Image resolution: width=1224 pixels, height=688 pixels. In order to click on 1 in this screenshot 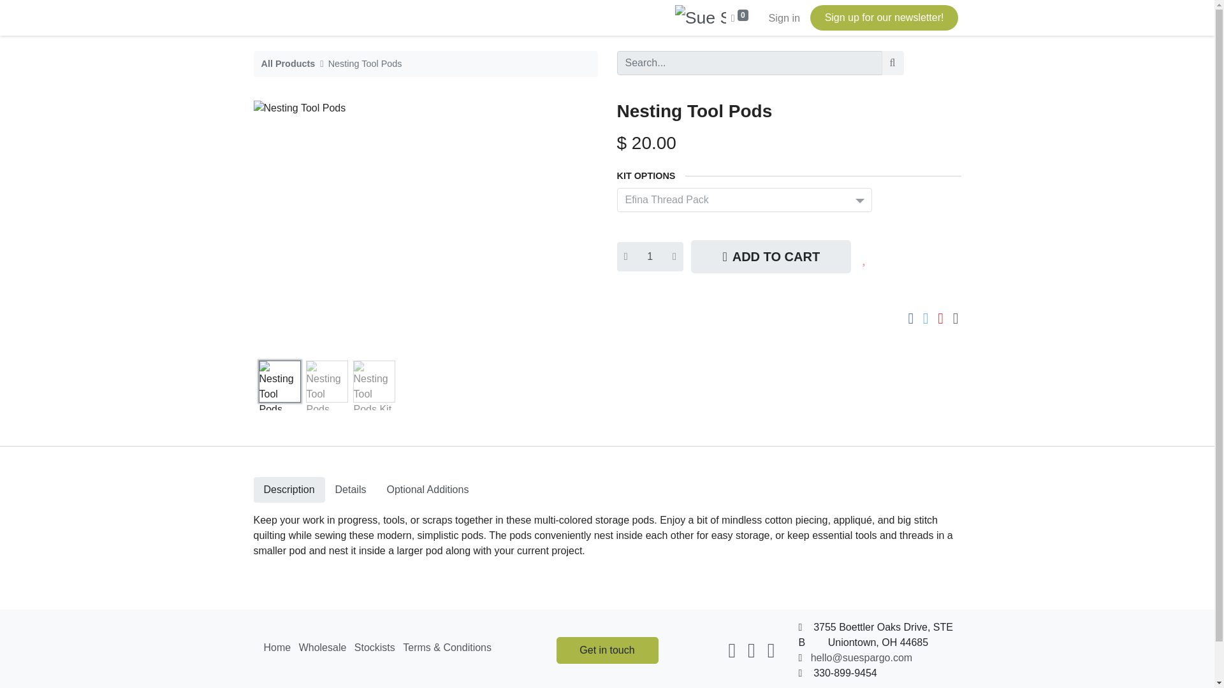, I will do `click(650, 256)`.